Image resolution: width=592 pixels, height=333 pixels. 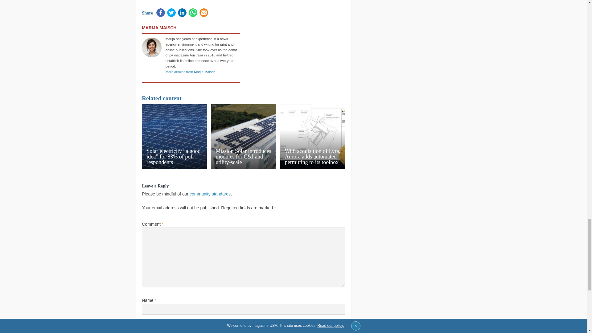 I want to click on 3rd party ad content, so click(x=296, y=51).